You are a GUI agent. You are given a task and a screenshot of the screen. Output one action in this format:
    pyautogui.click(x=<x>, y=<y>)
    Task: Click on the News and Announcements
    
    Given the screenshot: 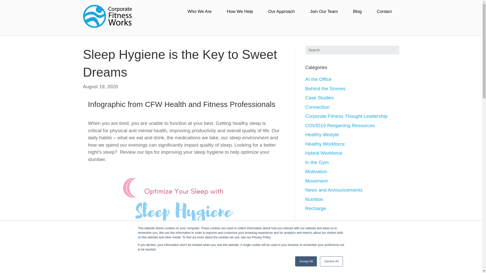 What is the action you would take?
    pyautogui.click(x=334, y=190)
    